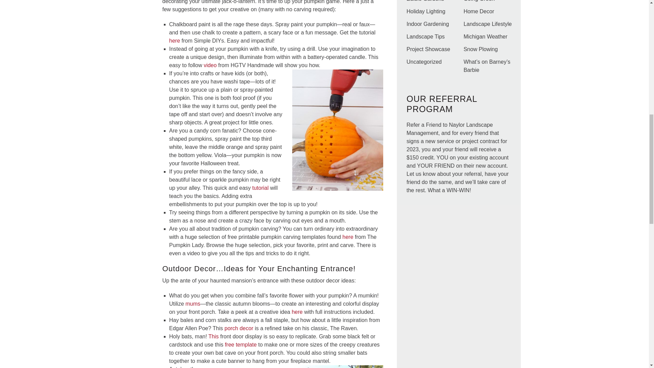  Describe the element at coordinates (260, 188) in the screenshot. I see `tutorial` at that location.